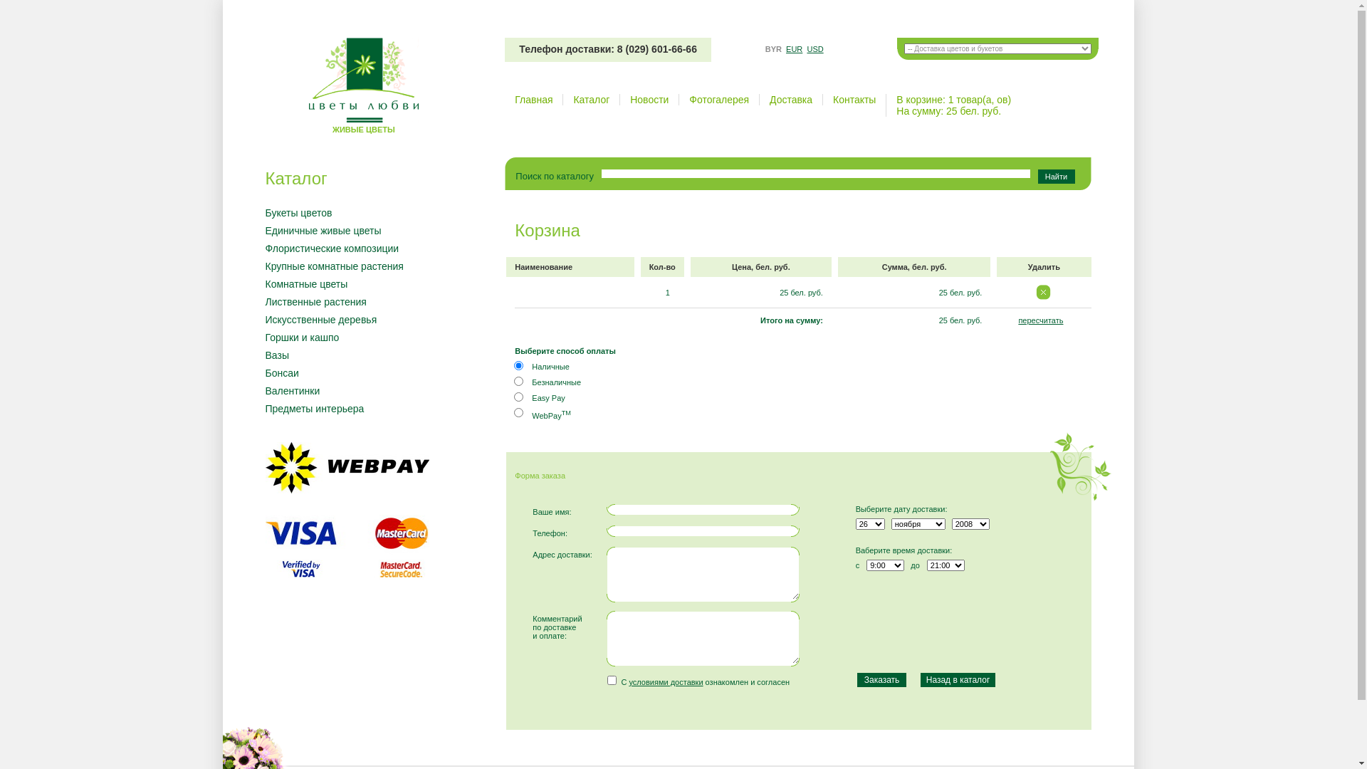 This screenshot has height=769, width=1367. What do you see at coordinates (518, 413) in the screenshot?
I see `webpay` at bounding box center [518, 413].